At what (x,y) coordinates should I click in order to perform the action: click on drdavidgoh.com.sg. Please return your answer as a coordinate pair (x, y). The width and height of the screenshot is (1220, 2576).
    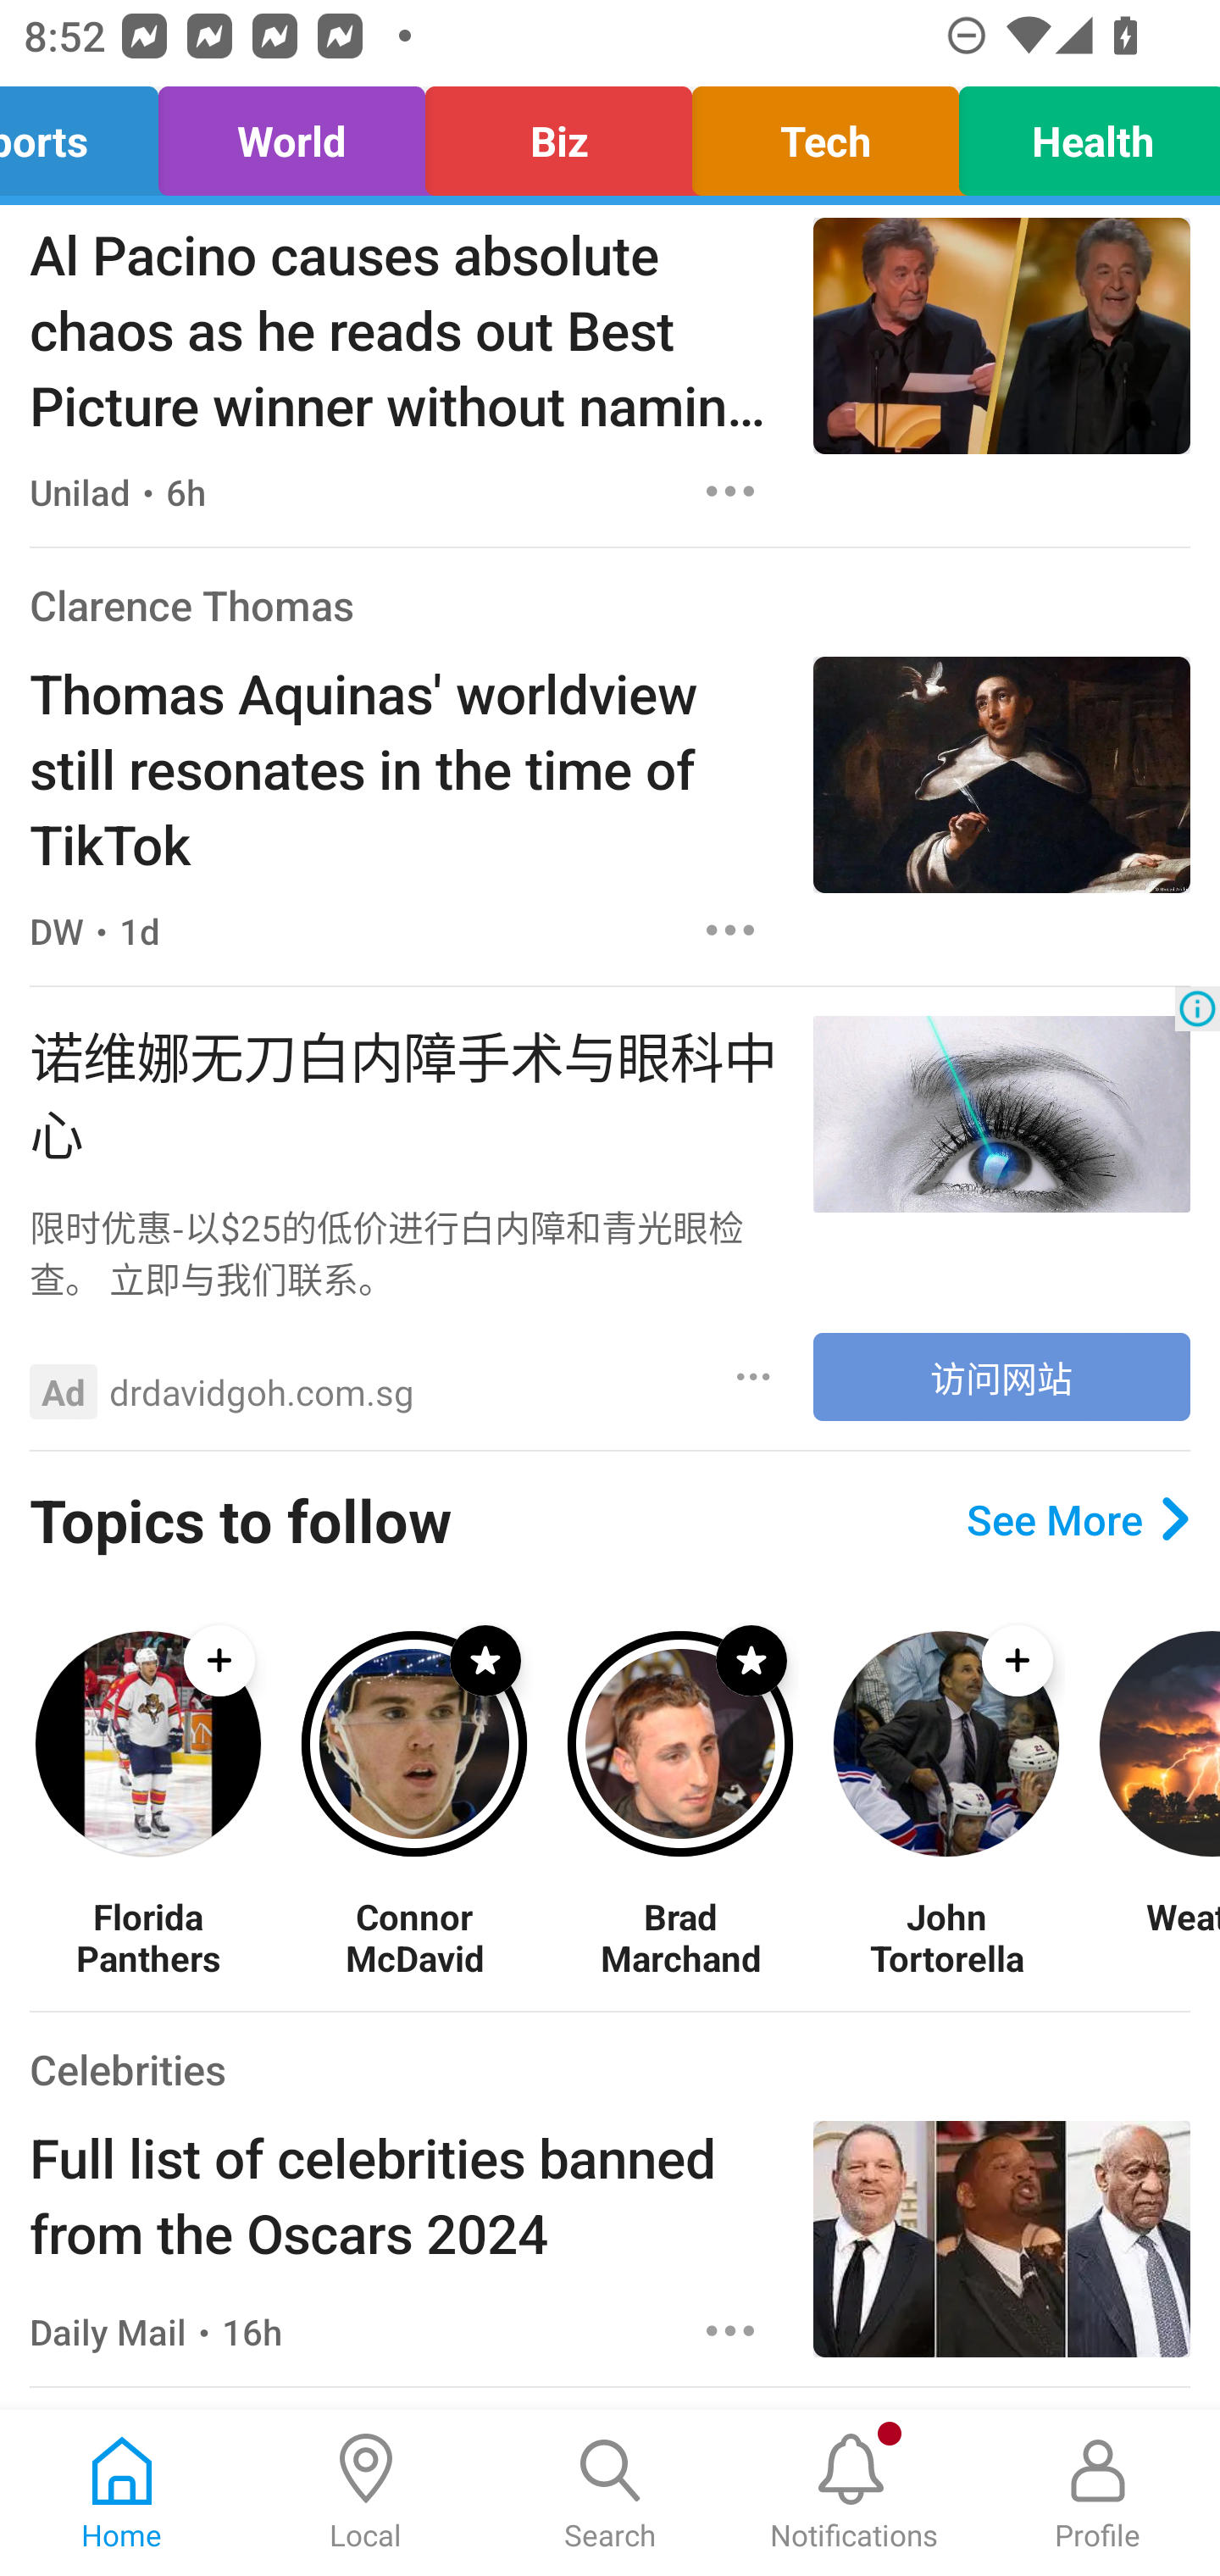
    Looking at the image, I should click on (262, 1392).